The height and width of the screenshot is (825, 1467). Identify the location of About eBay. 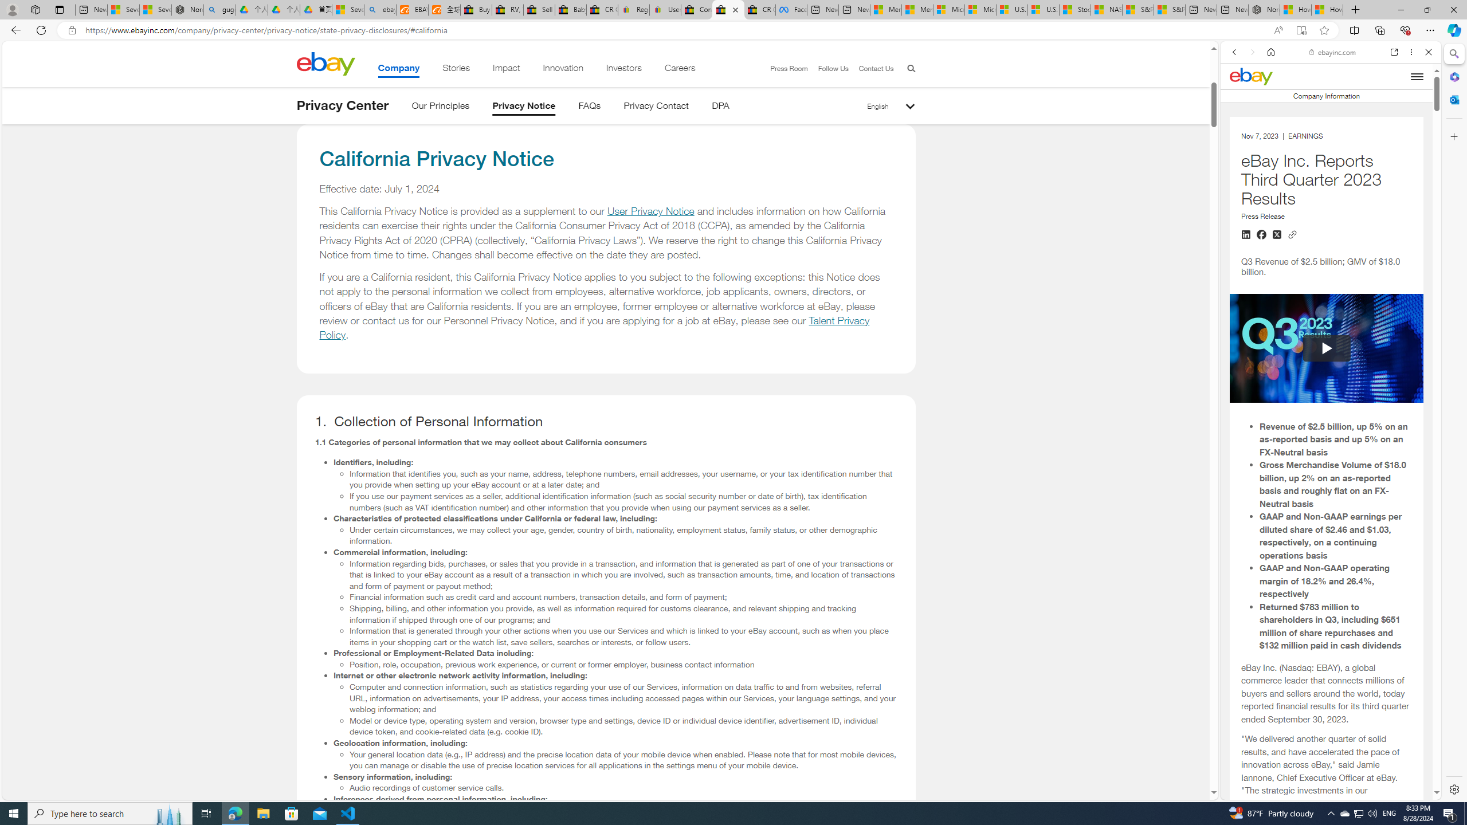
(1326, 552).